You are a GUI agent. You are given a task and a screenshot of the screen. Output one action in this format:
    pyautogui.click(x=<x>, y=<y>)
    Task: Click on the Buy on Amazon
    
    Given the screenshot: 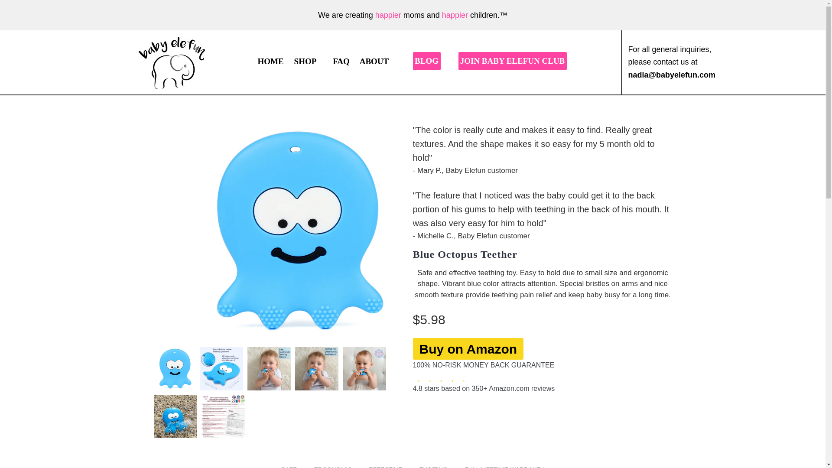 What is the action you would take?
    pyautogui.click(x=468, y=348)
    